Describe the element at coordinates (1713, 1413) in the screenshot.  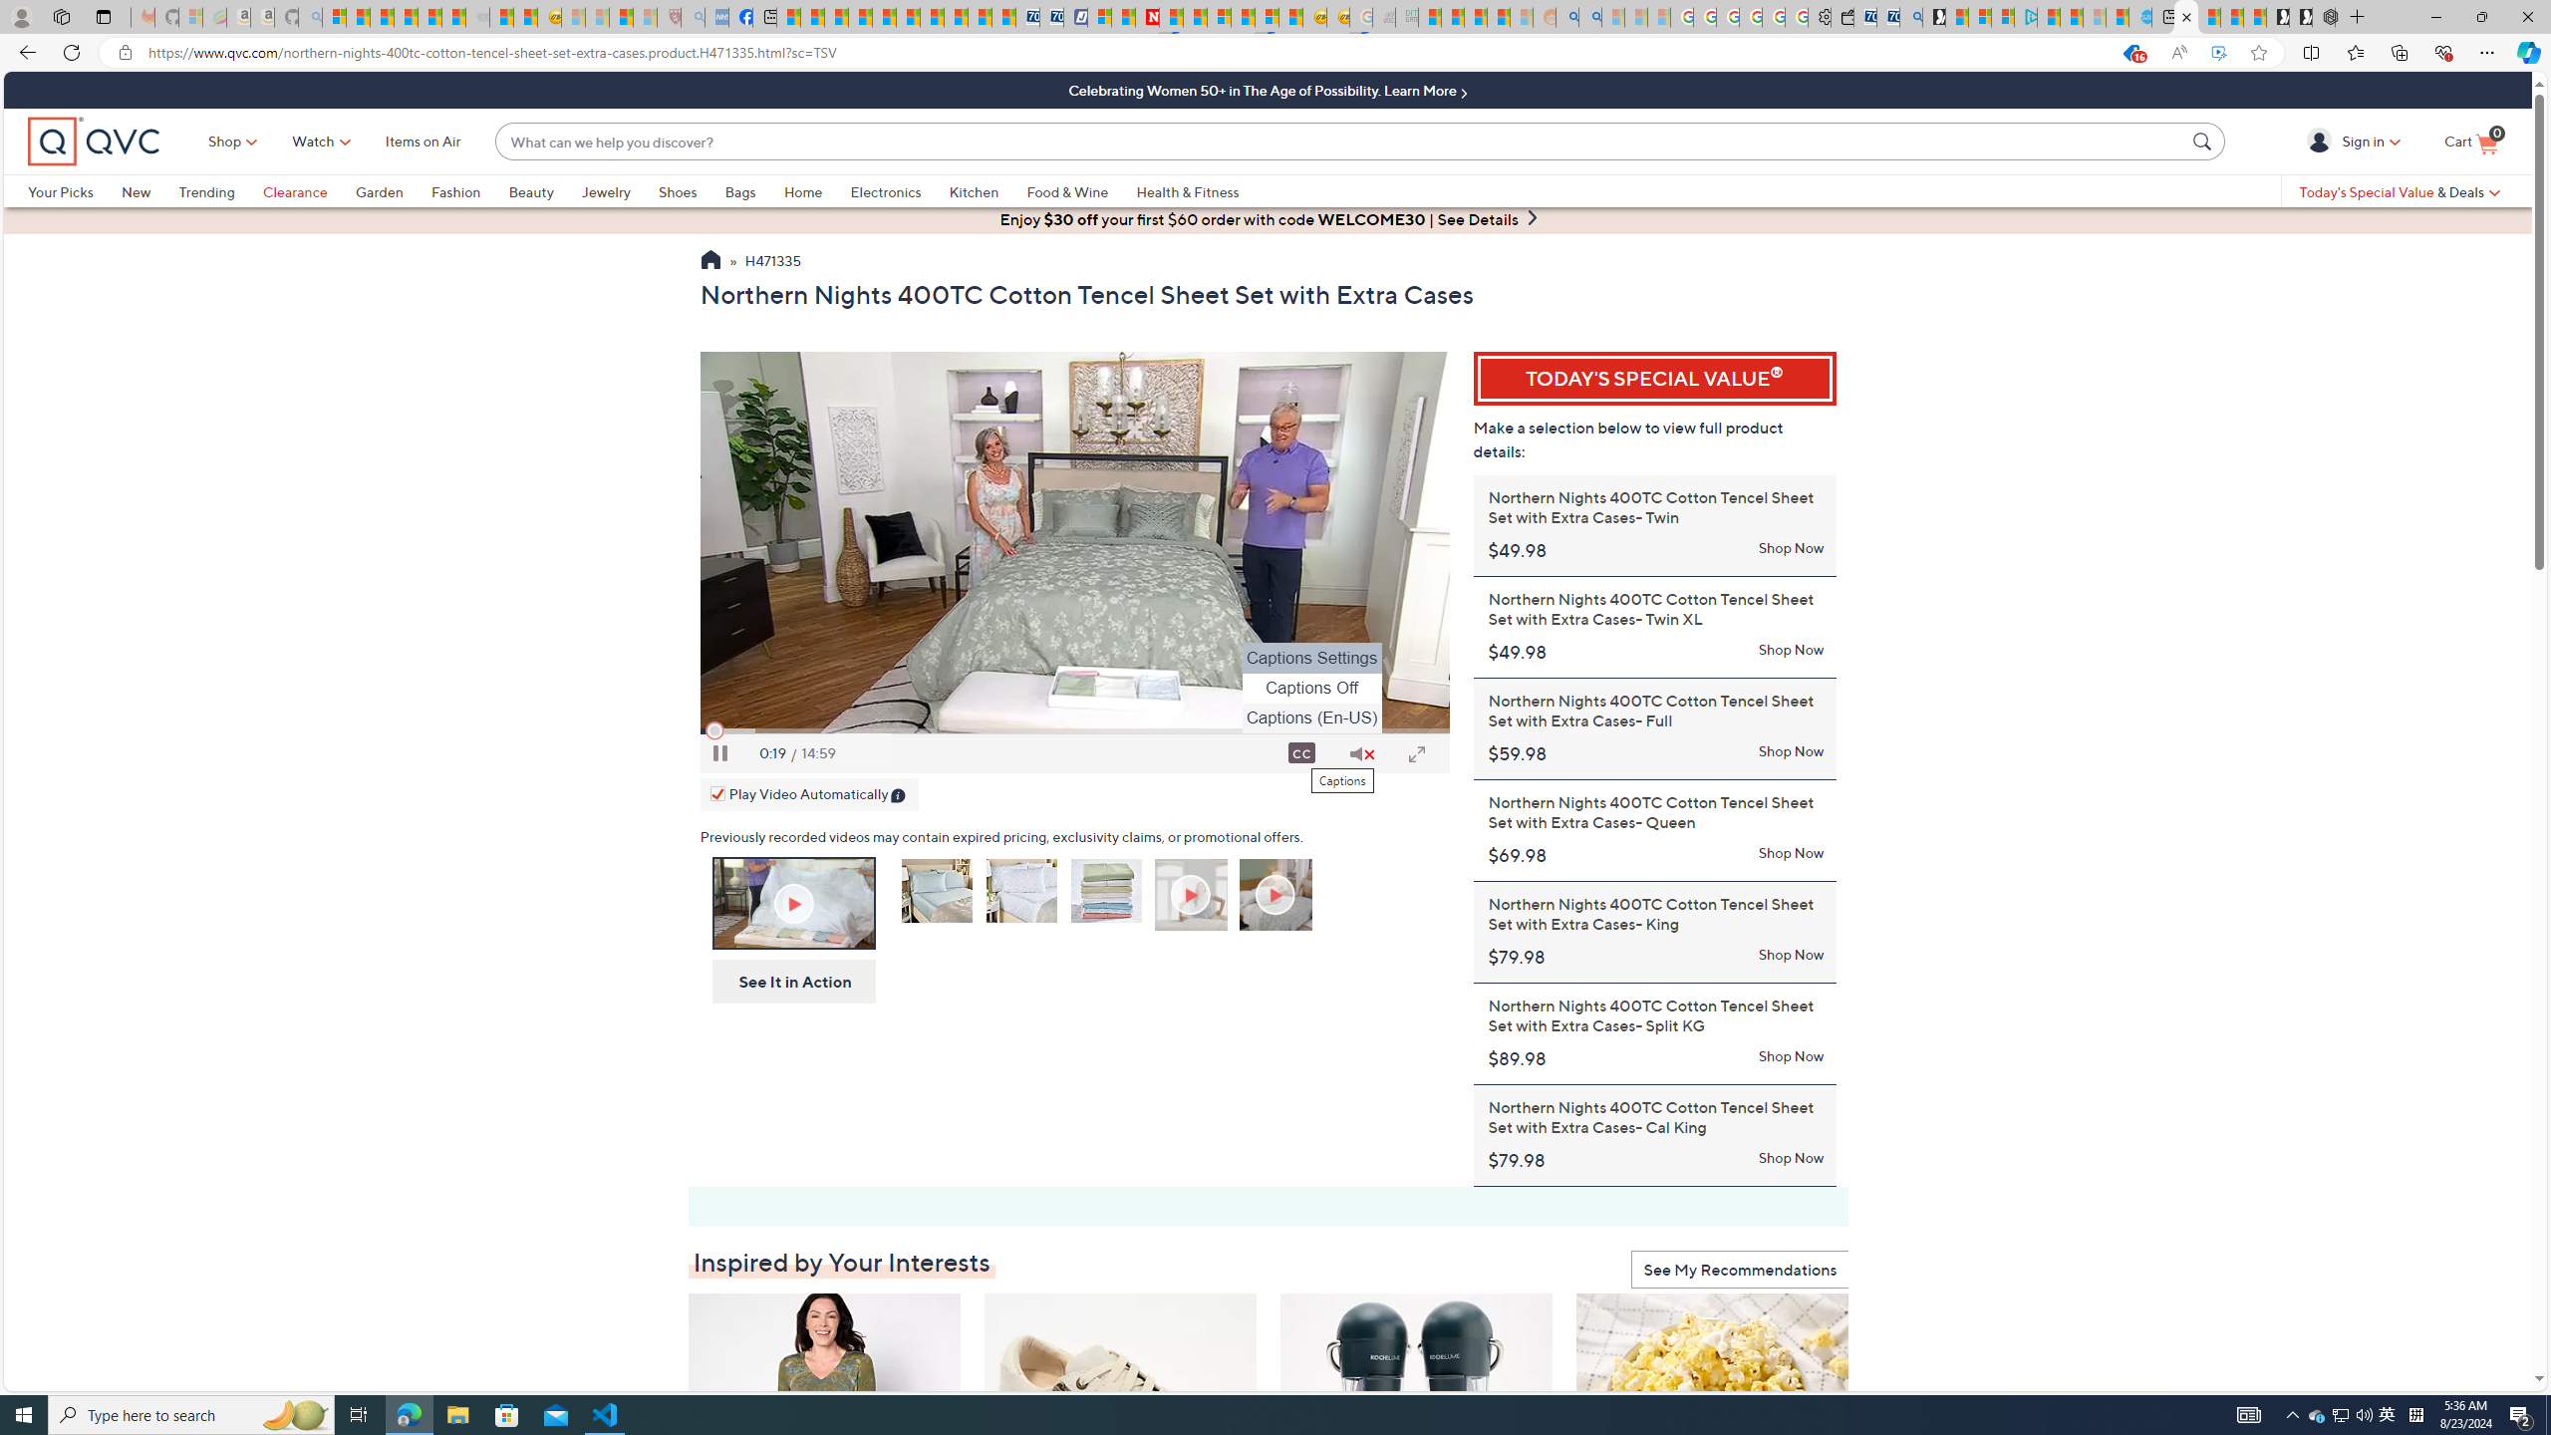
I see `Farmer Jon's (3) Large Bags of Gourmet Popped Popcorn` at that location.